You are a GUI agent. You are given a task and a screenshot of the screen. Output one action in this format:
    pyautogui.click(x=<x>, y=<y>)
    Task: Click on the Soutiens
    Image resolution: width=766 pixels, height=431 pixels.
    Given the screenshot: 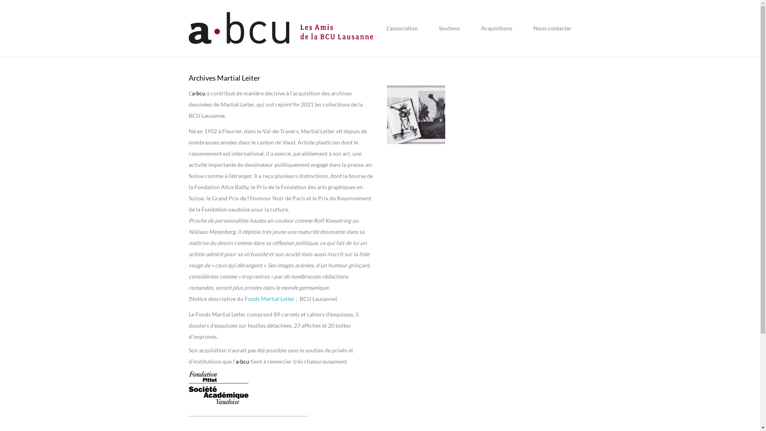 What is the action you would take?
    pyautogui.click(x=449, y=28)
    